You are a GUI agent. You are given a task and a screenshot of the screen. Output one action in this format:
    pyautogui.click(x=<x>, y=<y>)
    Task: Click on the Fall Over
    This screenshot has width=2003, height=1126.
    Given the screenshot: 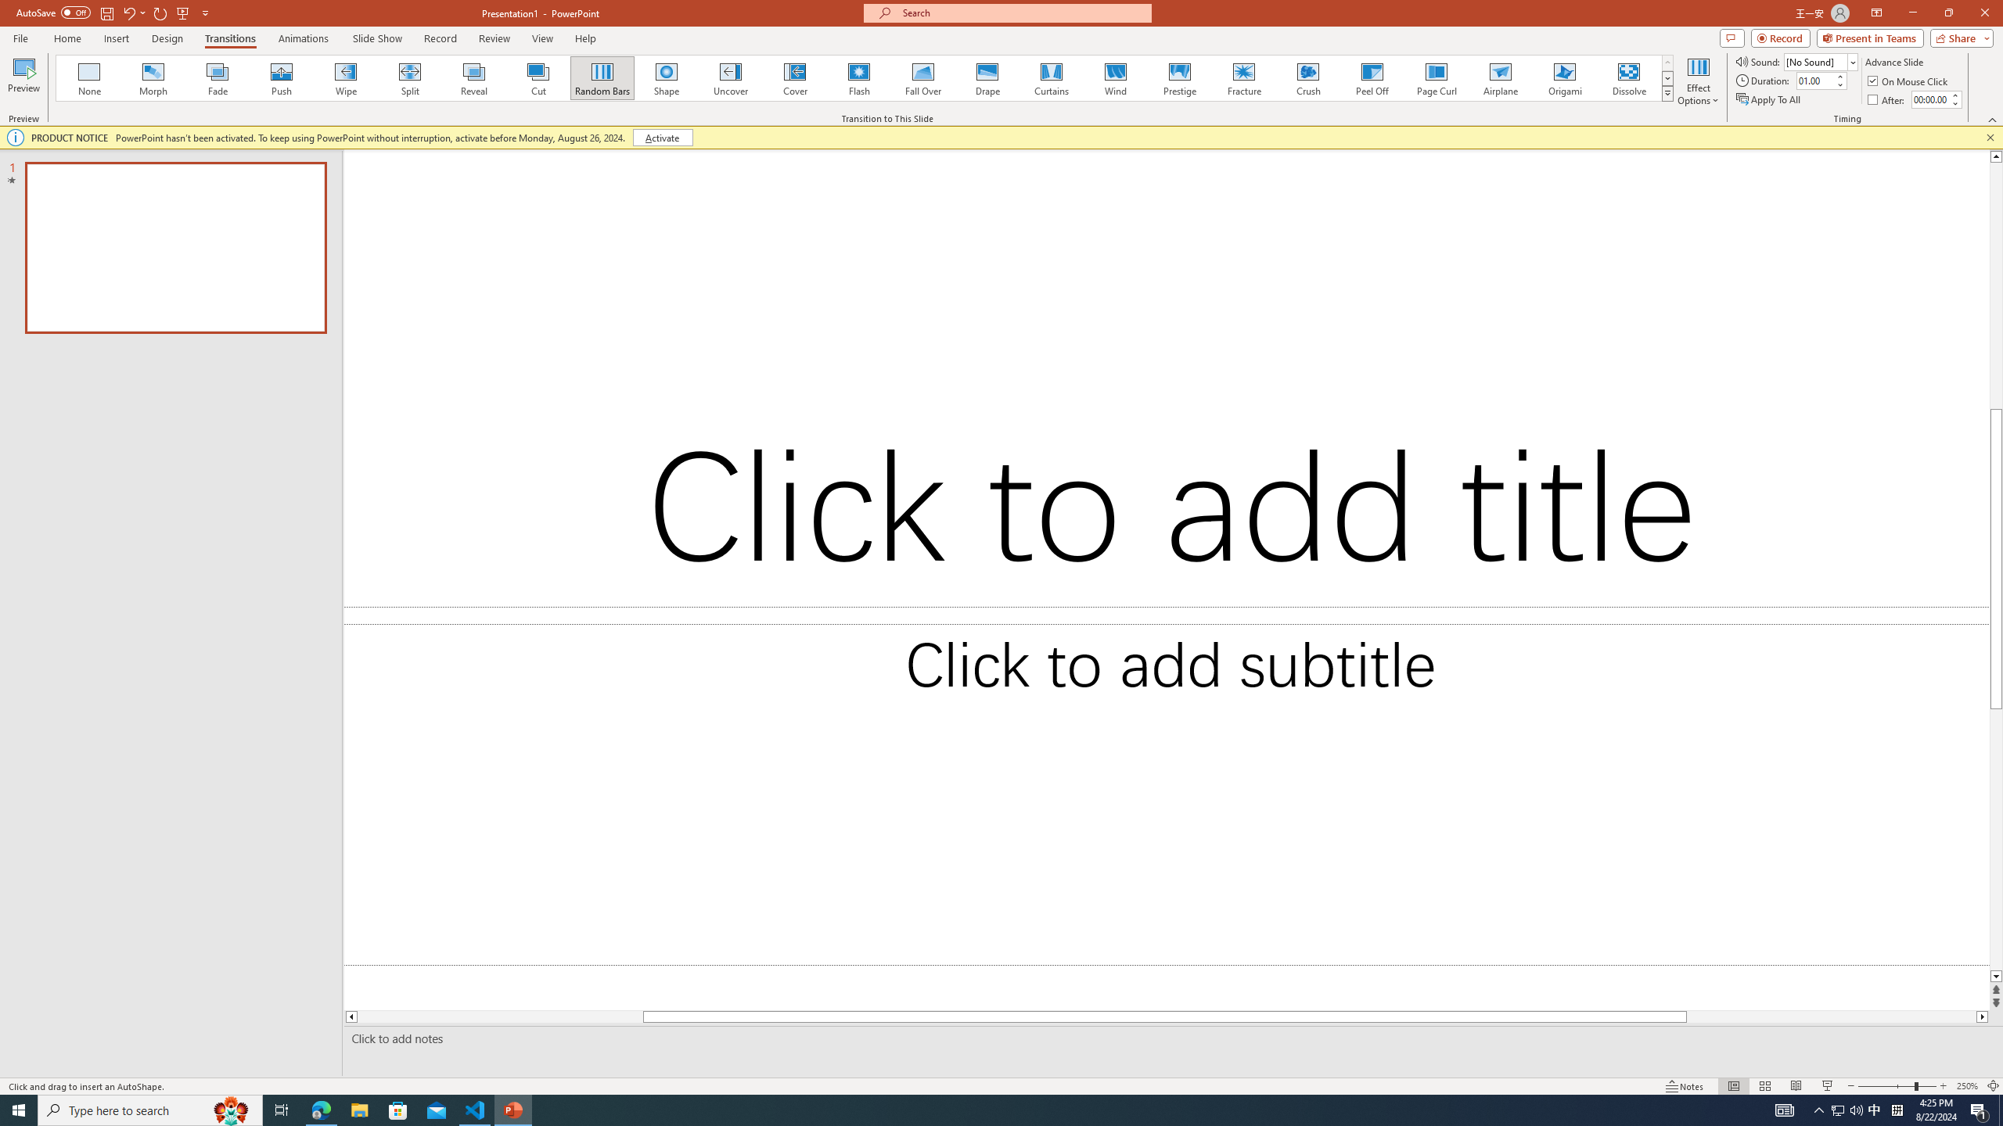 What is the action you would take?
    pyautogui.click(x=923, y=78)
    